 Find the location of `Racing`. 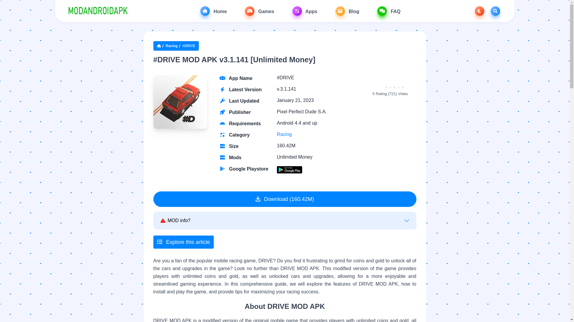

Racing is located at coordinates (284, 134).